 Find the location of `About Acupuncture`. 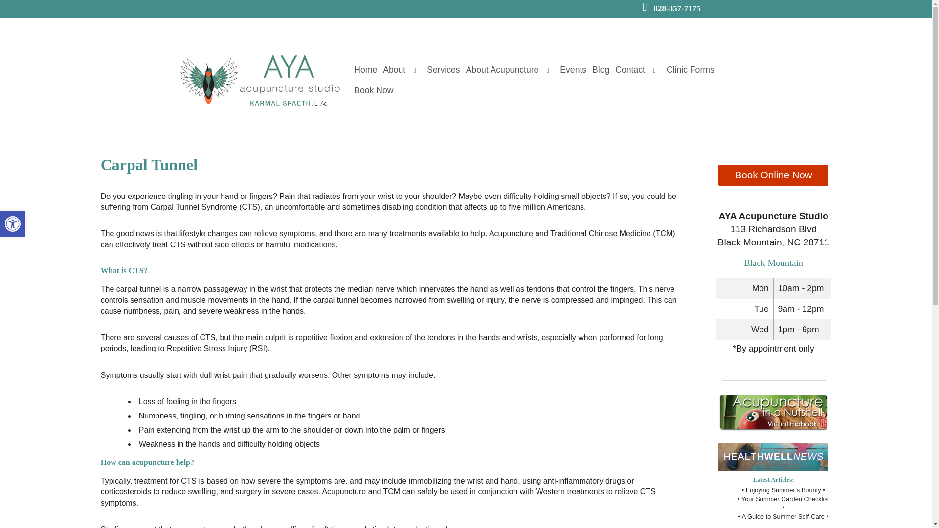

About Acupuncture is located at coordinates (502, 70).